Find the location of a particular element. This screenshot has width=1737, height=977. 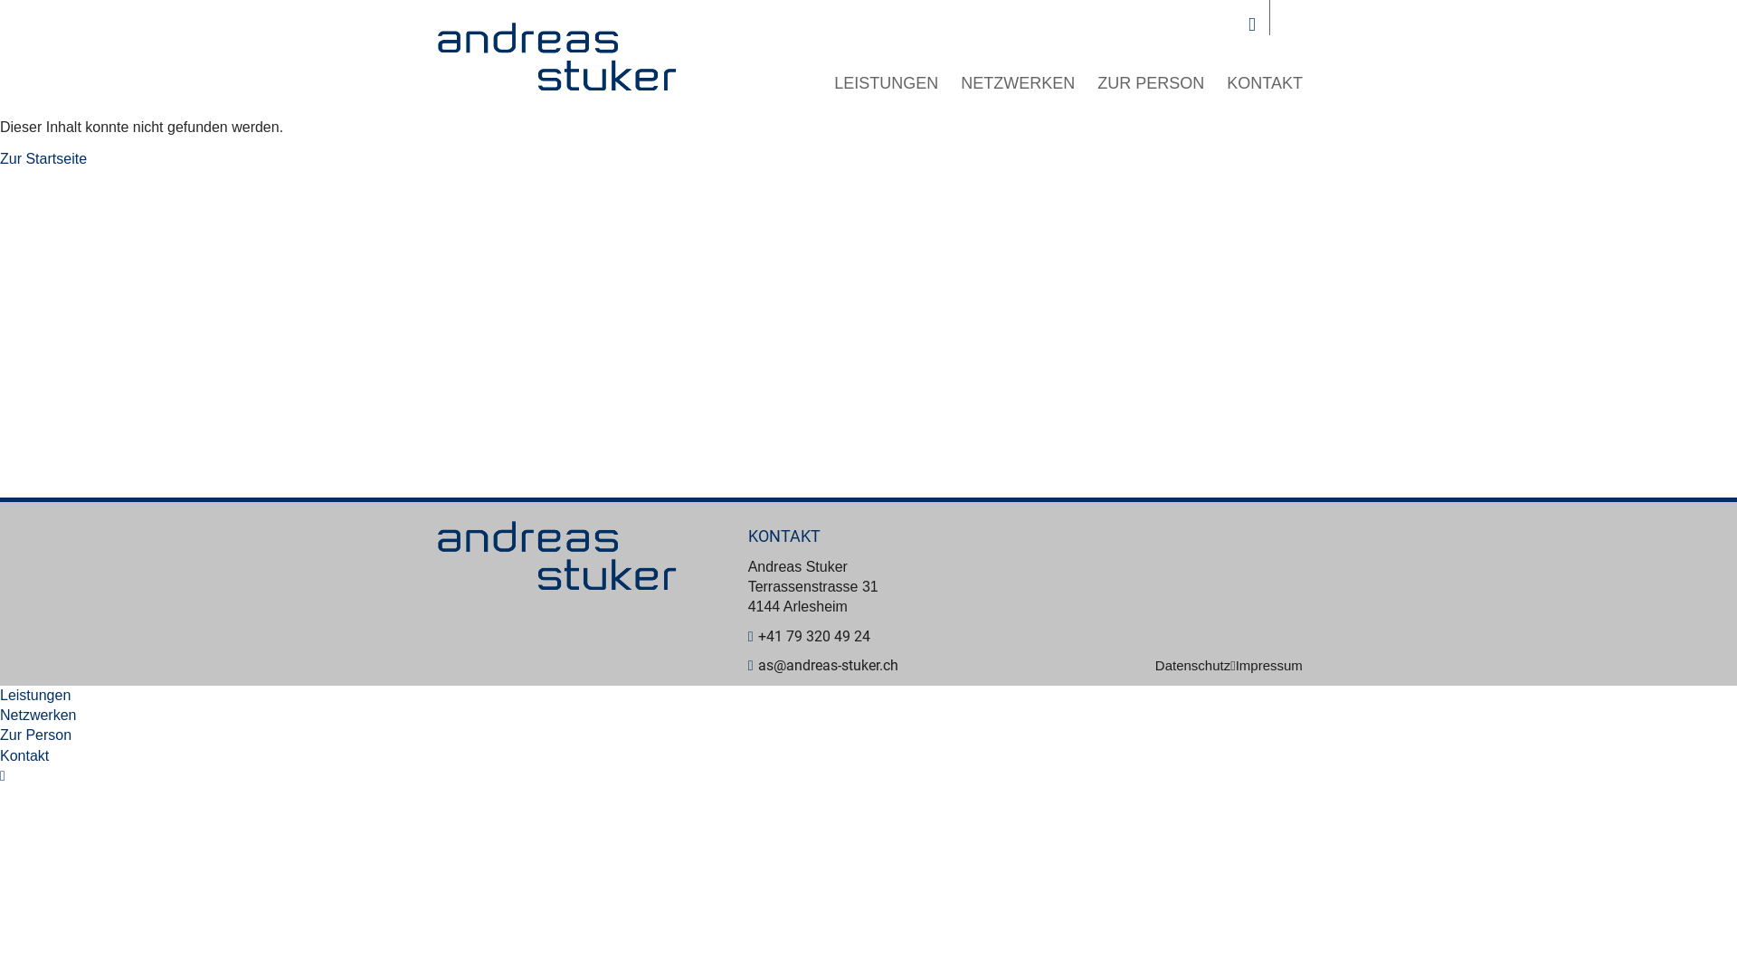

ZUR PERSON is located at coordinates (1151, 83).